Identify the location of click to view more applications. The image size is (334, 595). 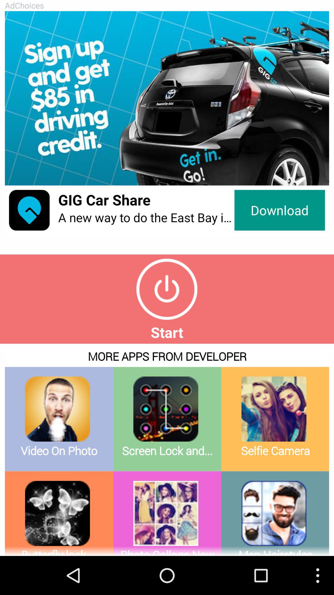
(167, 450).